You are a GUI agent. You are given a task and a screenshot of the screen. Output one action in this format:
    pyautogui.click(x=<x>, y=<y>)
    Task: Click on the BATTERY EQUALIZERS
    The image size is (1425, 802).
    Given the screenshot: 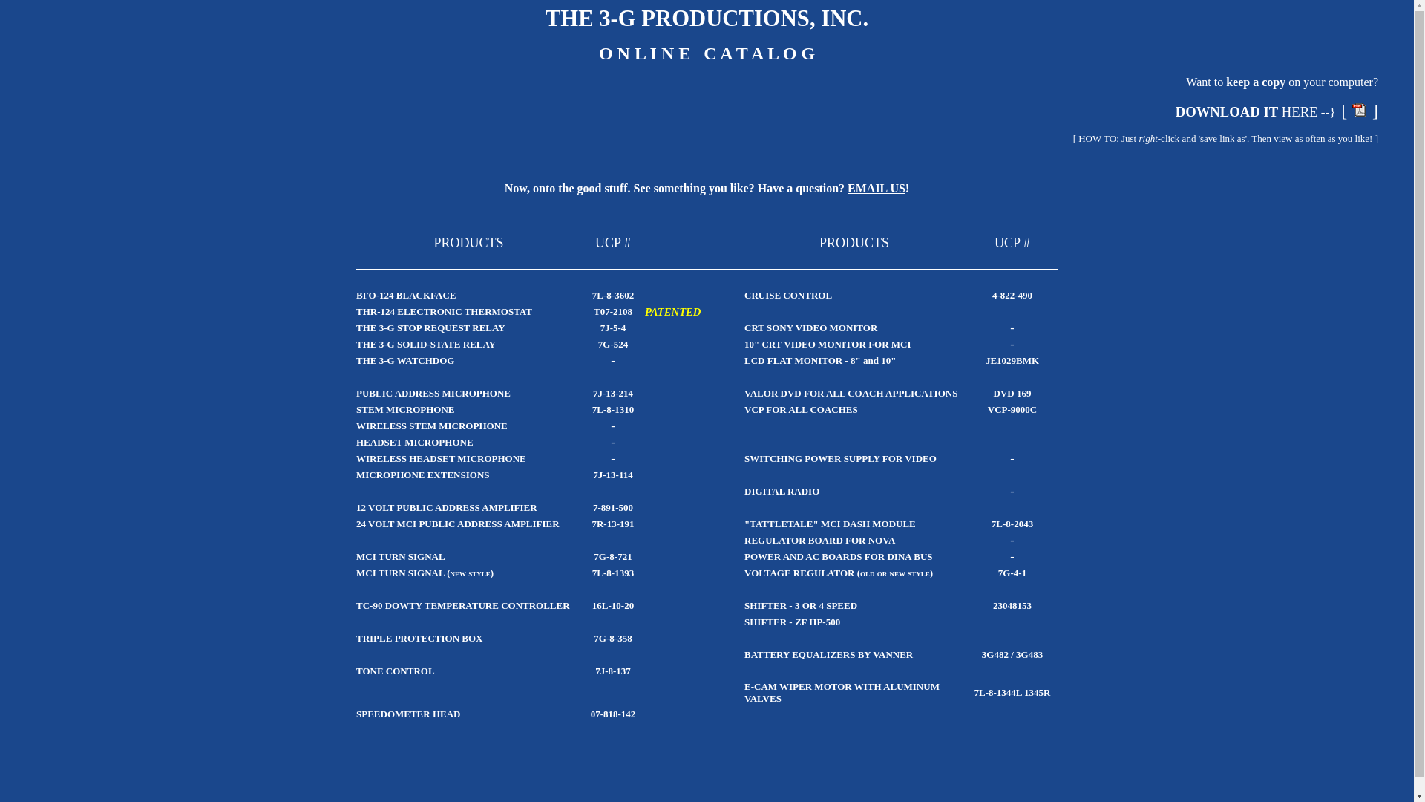 What is the action you would take?
    pyautogui.click(x=799, y=655)
    